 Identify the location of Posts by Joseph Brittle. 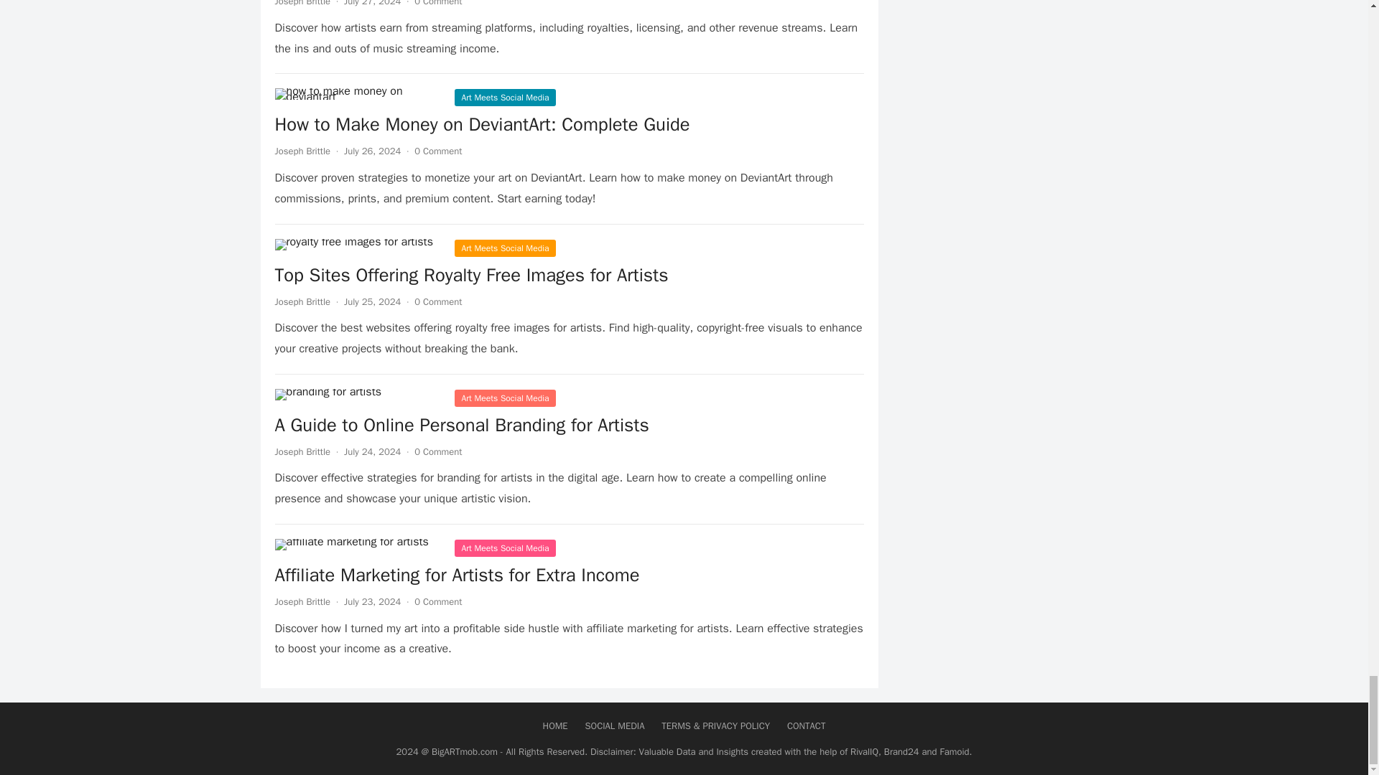
(302, 3).